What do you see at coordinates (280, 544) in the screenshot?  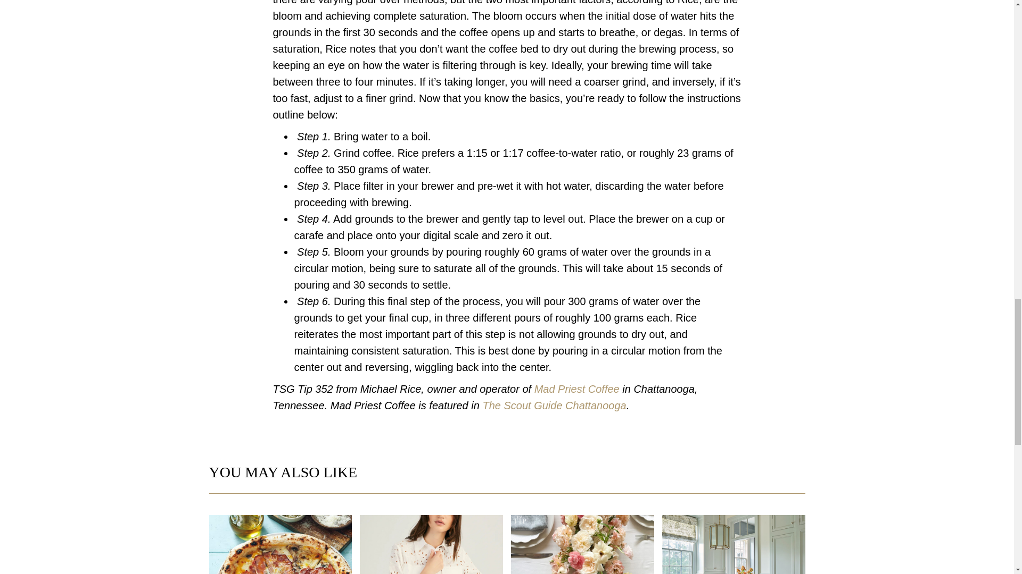 I see `Outdoor Summer Party: Food and Drink Trends to Try Right Now` at bounding box center [280, 544].